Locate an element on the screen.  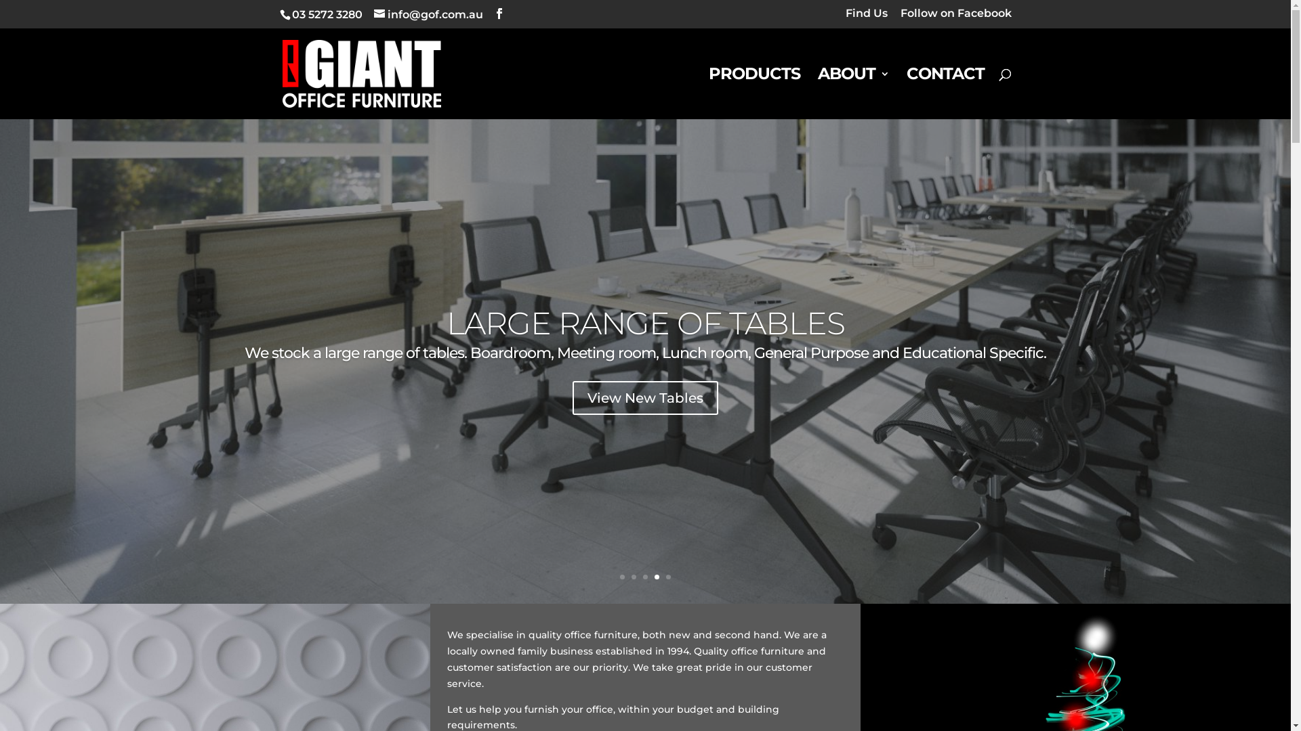
5 is located at coordinates (668, 577).